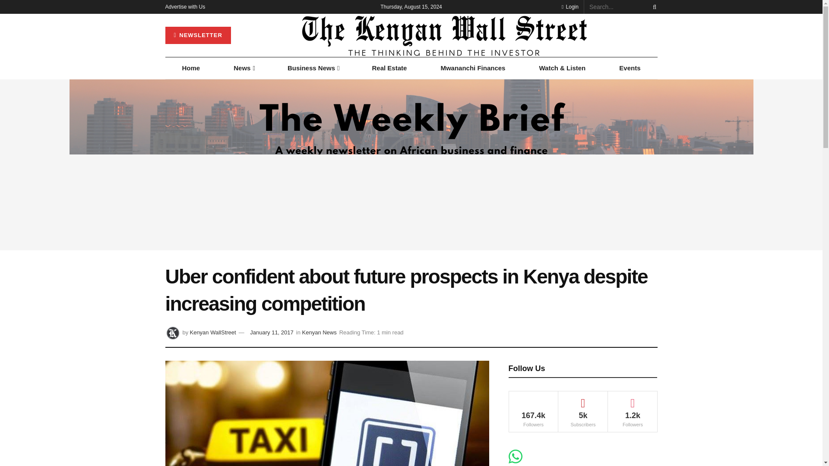 This screenshot has width=829, height=466. I want to click on Login, so click(570, 7).